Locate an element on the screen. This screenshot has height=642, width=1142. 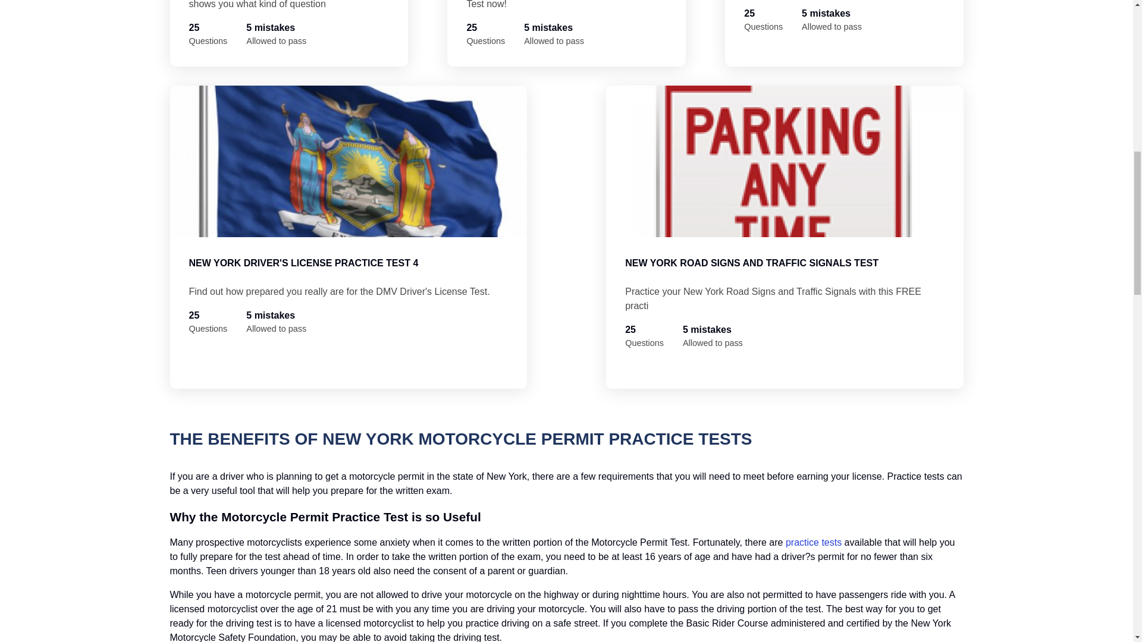
New York Driver's License Practice Test 2 is located at coordinates (566, 33).